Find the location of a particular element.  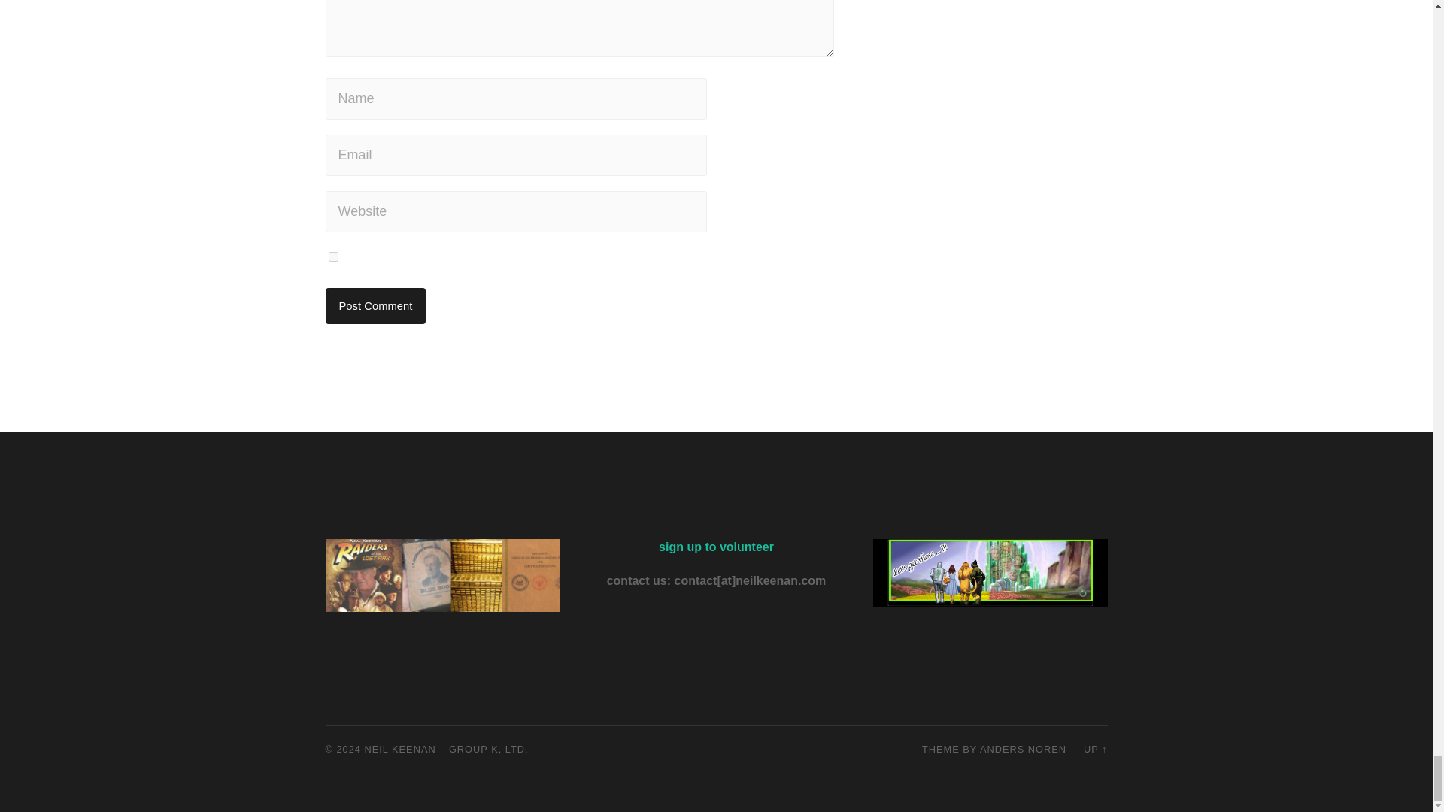

Post Comment is located at coordinates (375, 305).